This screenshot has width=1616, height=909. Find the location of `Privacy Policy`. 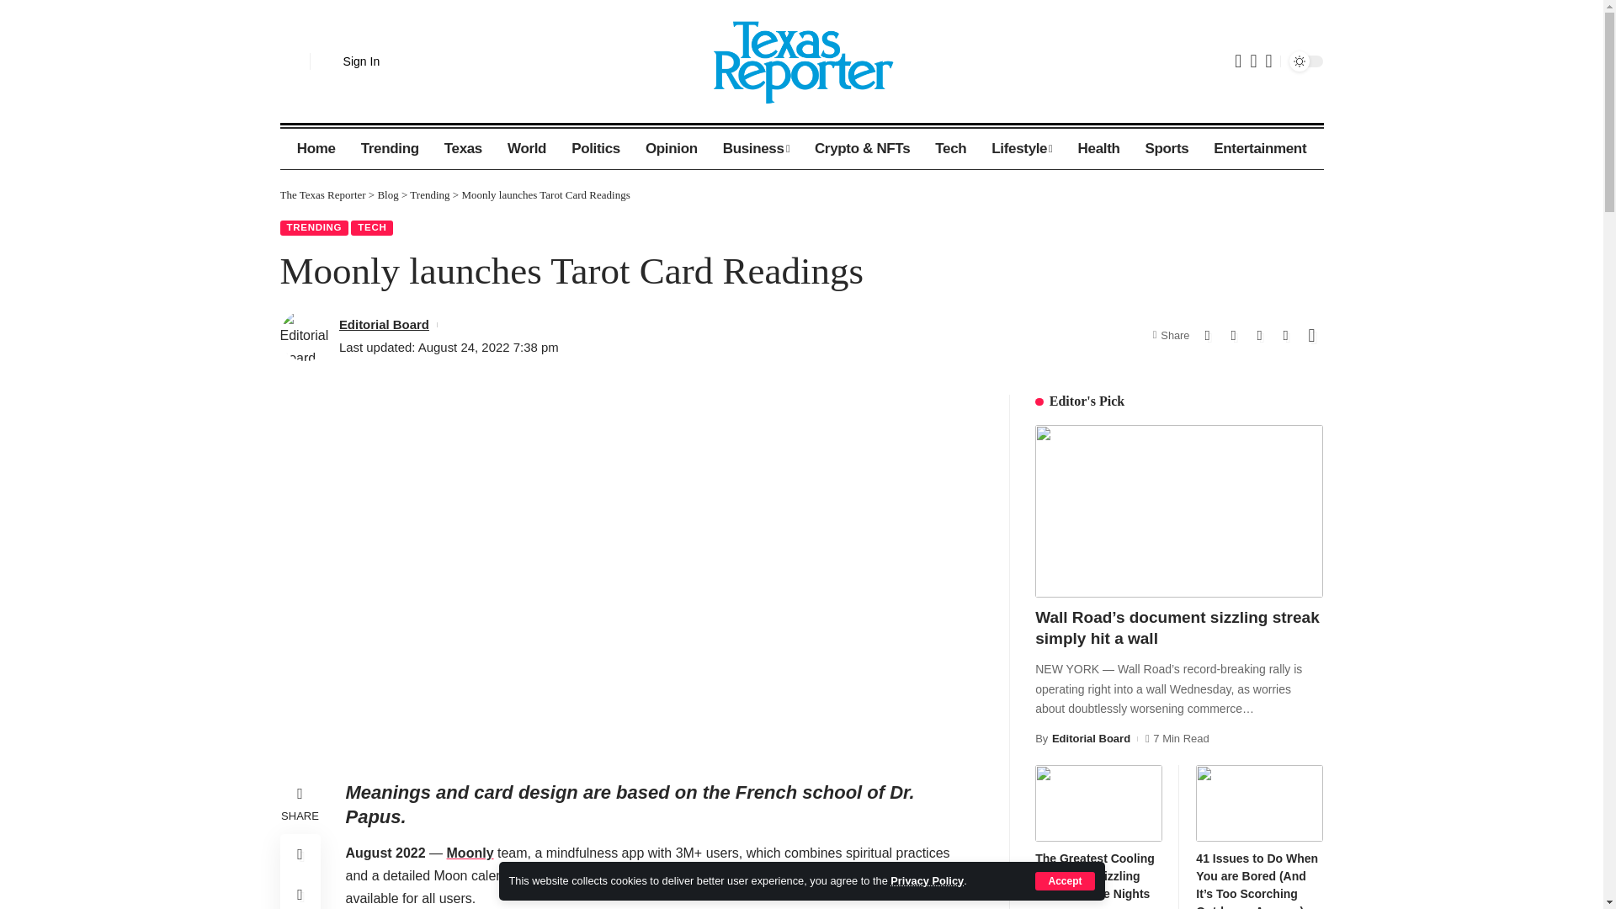

Privacy Policy is located at coordinates (926, 880).